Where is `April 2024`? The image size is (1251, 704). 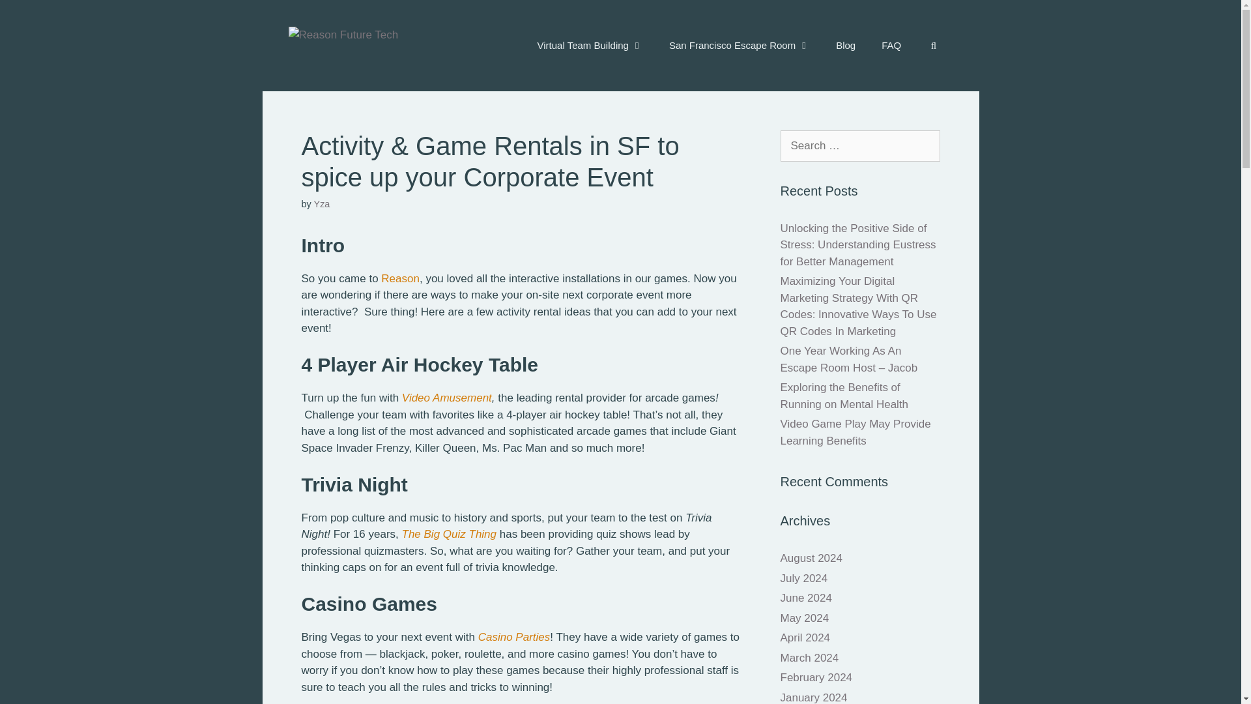 April 2024 is located at coordinates (805, 638).